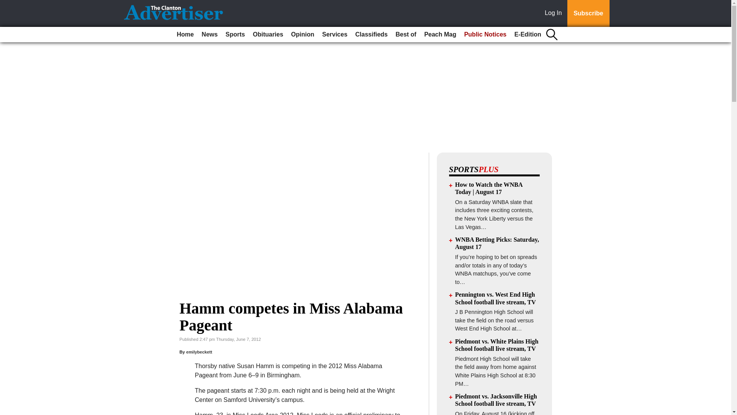 Image resolution: width=737 pixels, height=415 pixels. Describe the element at coordinates (199, 352) in the screenshot. I see `emilybeckett` at that location.